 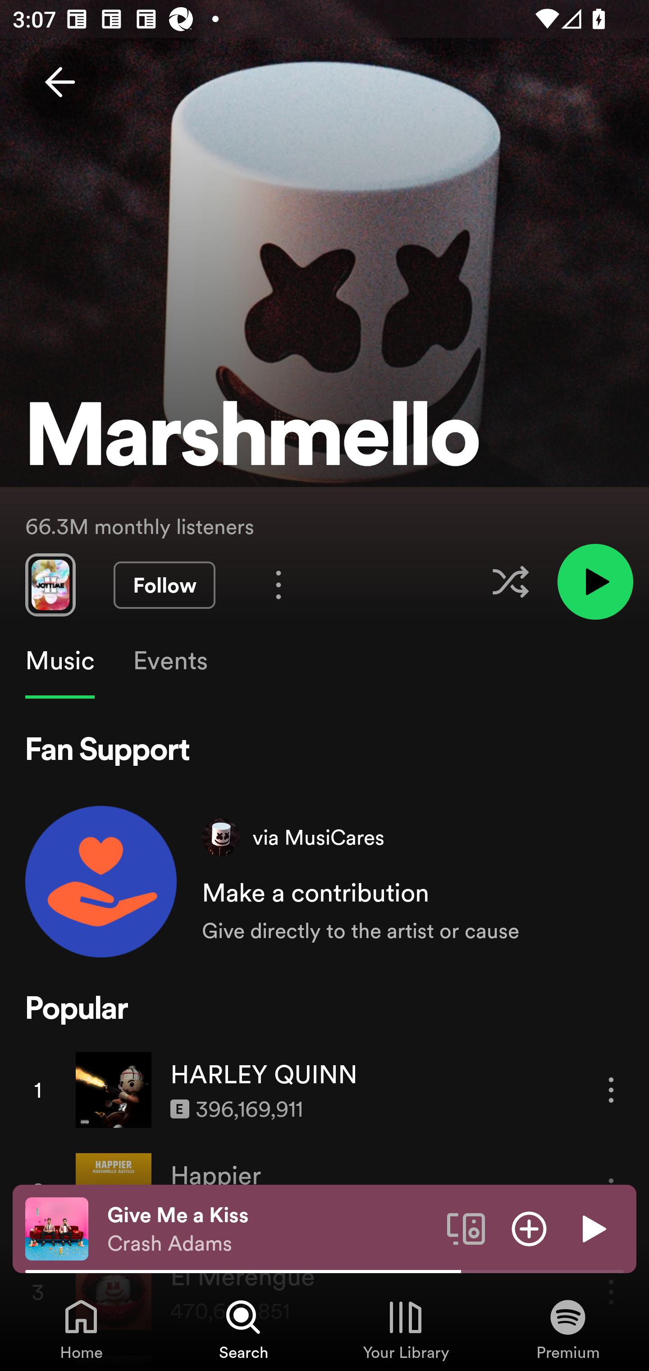 I want to click on Play artist, so click(x=595, y=581).